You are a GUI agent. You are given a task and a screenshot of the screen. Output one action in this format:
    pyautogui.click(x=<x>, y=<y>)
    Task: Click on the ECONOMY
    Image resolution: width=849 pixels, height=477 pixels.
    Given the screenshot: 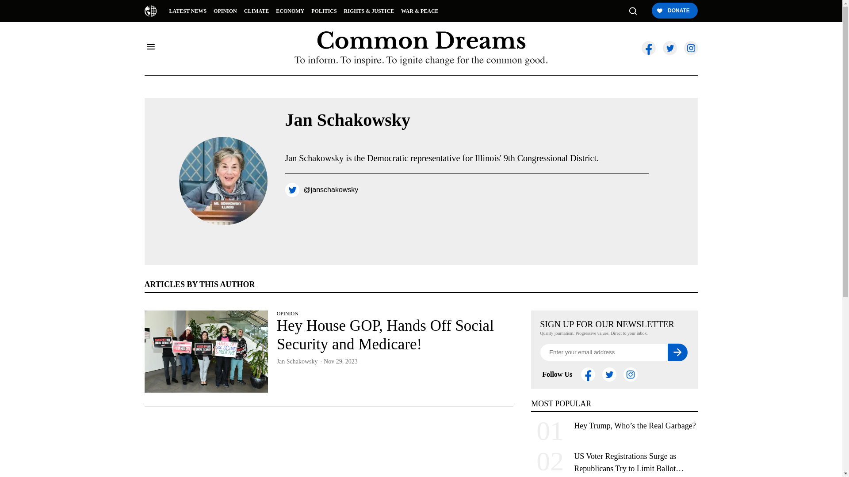 What is the action you would take?
    pyautogui.click(x=290, y=11)
    